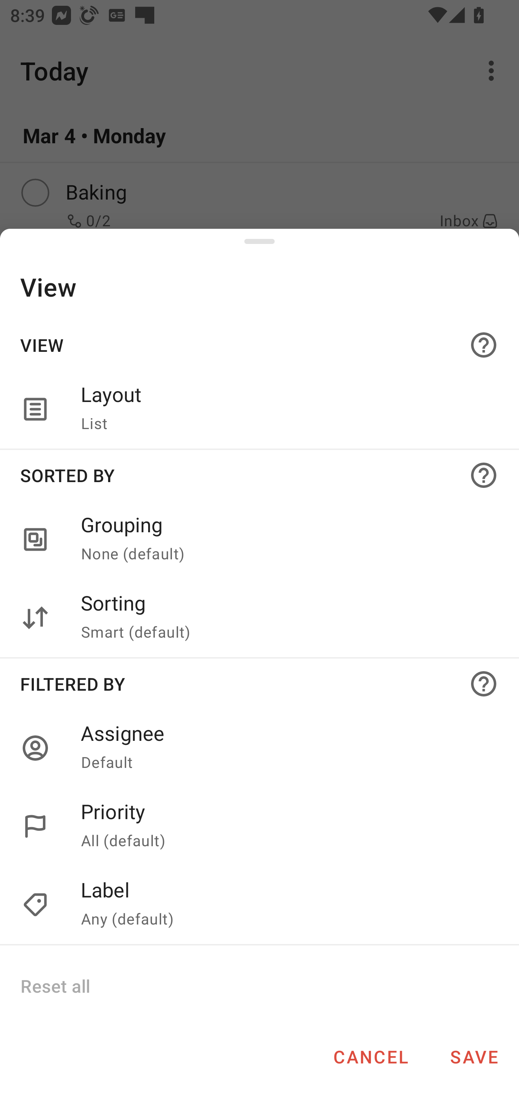 This screenshot has width=519, height=1097. I want to click on SAVE, so click(474, 1057).